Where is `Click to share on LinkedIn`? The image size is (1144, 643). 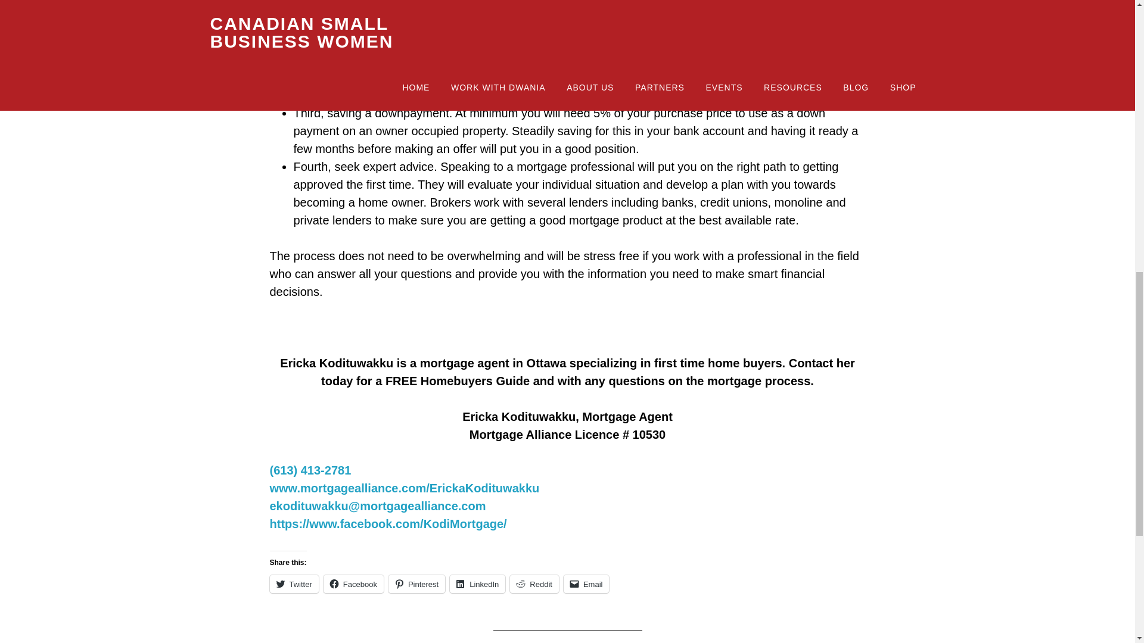
Click to share on LinkedIn is located at coordinates (477, 583).